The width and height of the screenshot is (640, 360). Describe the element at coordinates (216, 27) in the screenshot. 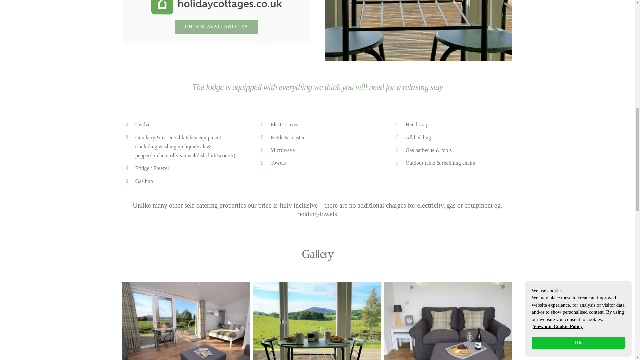

I see `CHECK AVAILABILITY` at that location.